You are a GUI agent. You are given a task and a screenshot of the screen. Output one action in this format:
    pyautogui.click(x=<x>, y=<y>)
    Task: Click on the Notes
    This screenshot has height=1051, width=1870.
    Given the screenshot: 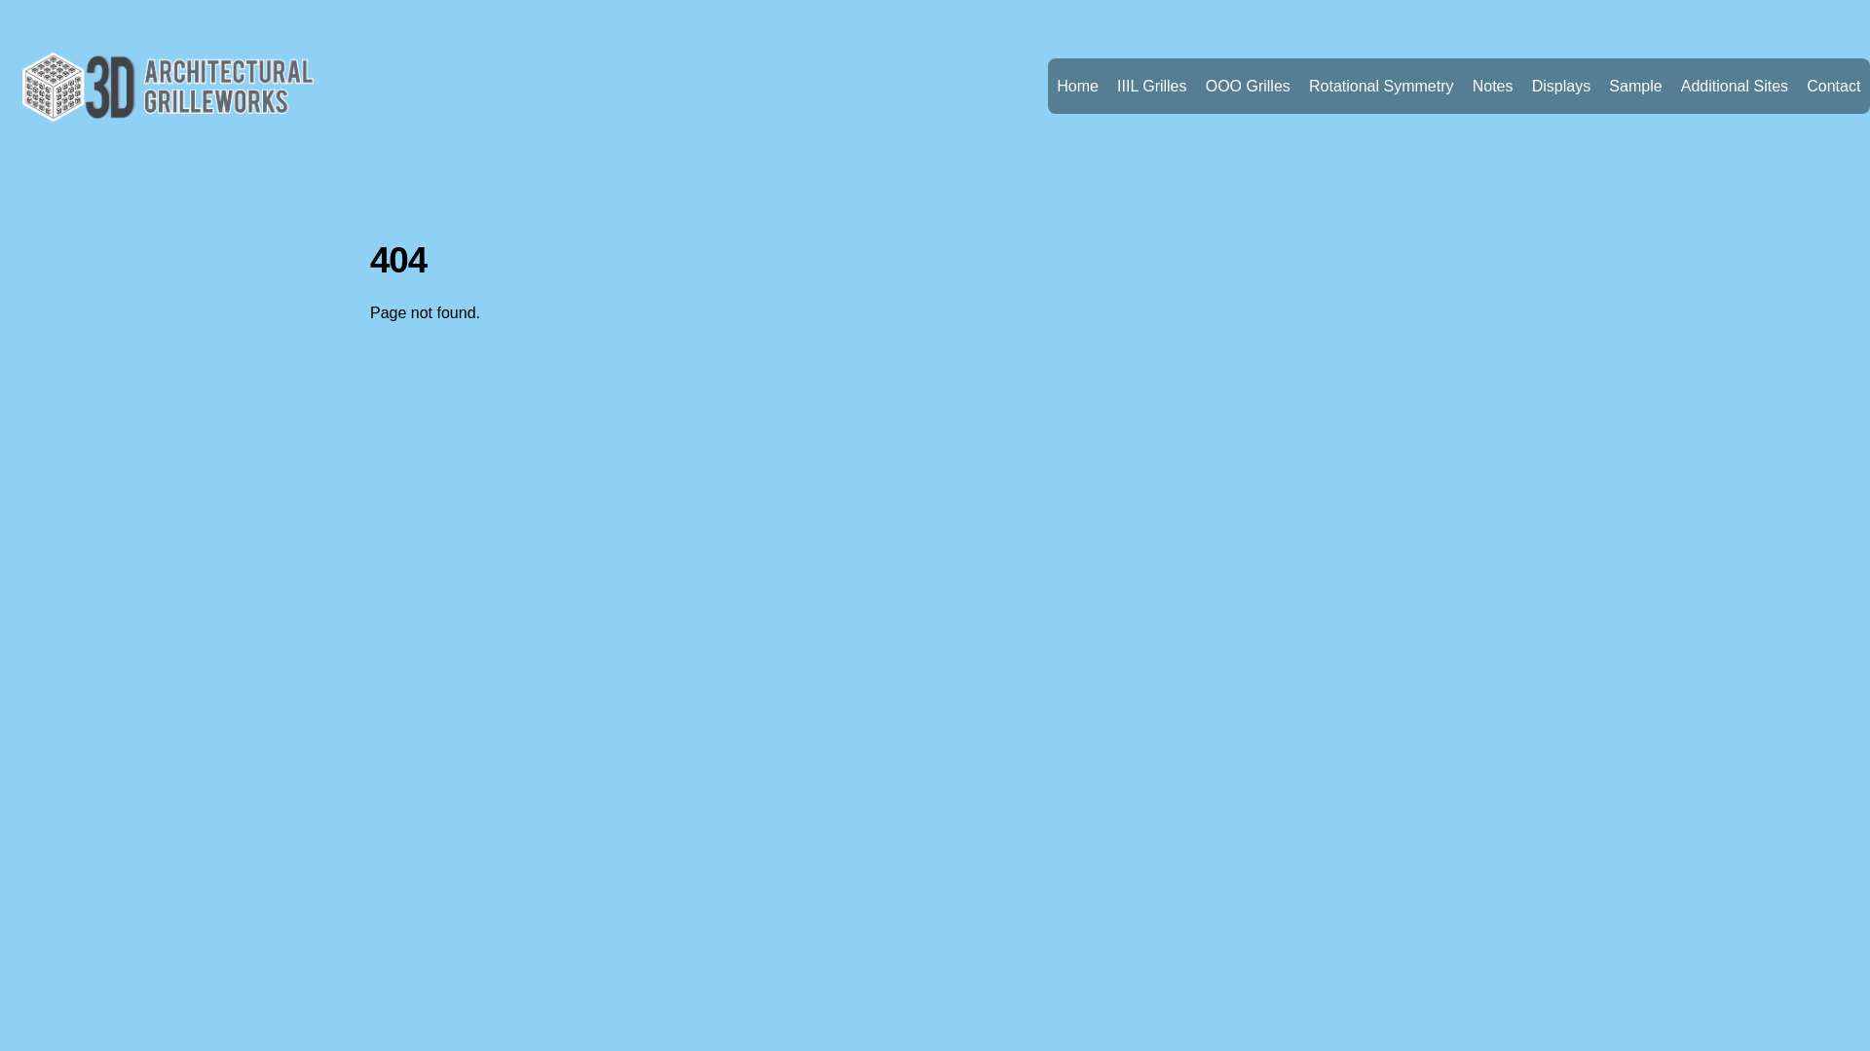 What is the action you would take?
    pyautogui.click(x=1492, y=86)
    